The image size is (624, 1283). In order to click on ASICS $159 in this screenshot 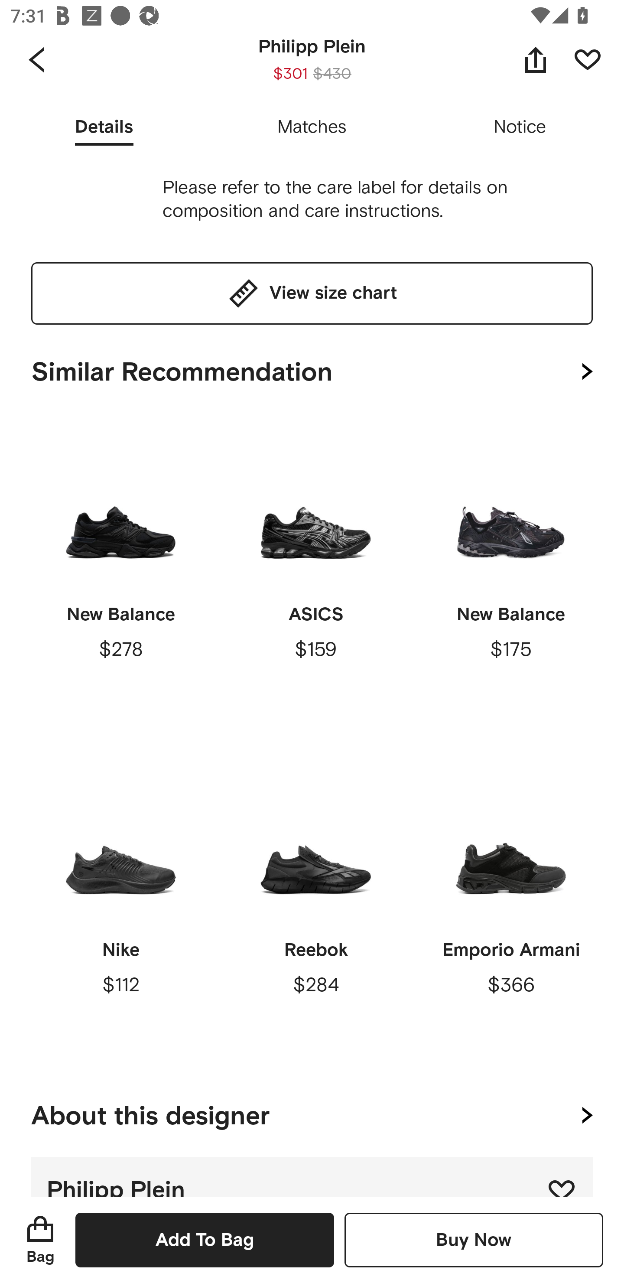, I will do `click(315, 573)`.